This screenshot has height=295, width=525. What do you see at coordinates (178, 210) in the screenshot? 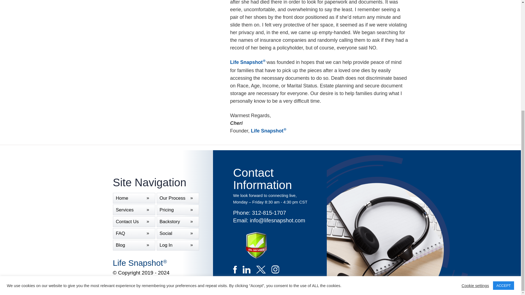
I see `Pricing` at bounding box center [178, 210].